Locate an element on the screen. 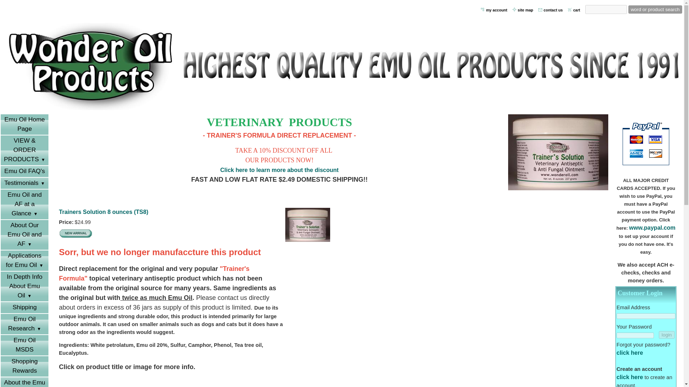  About the Emu is located at coordinates (24, 382).